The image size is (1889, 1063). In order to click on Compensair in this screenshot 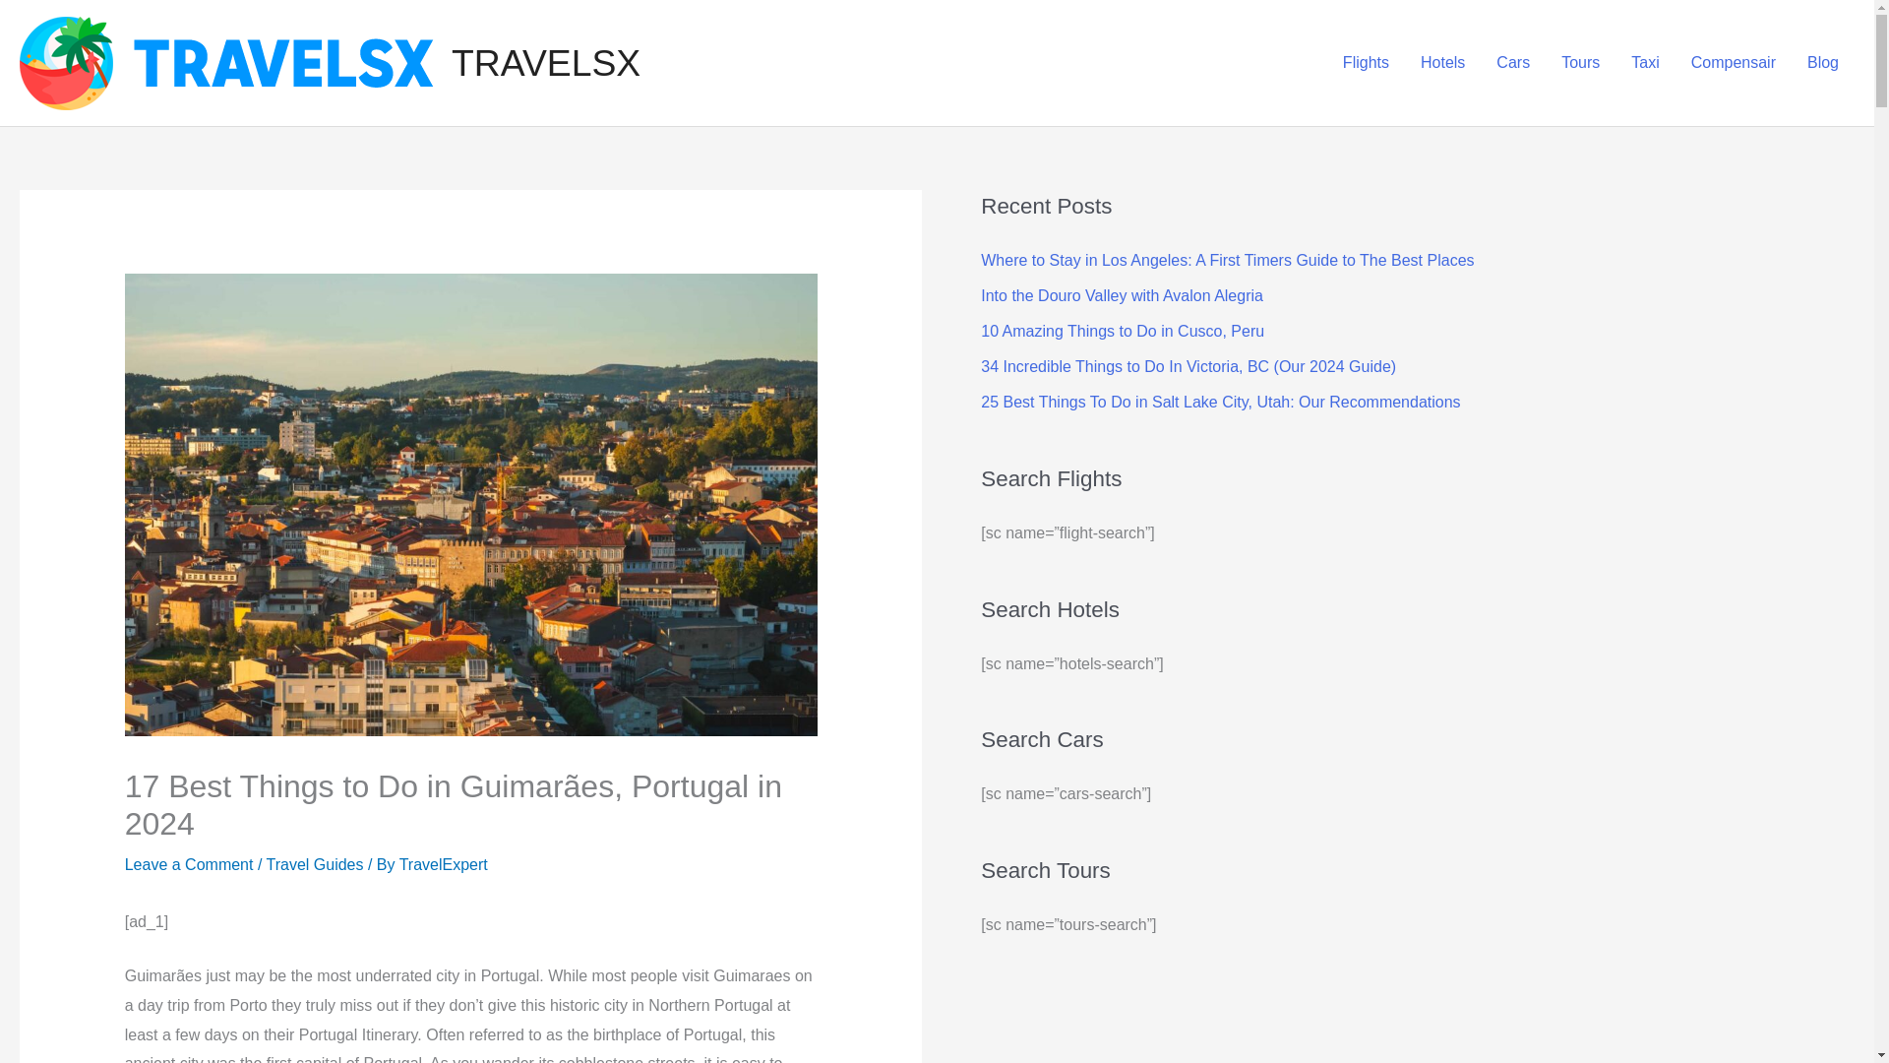, I will do `click(1734, 63)`.